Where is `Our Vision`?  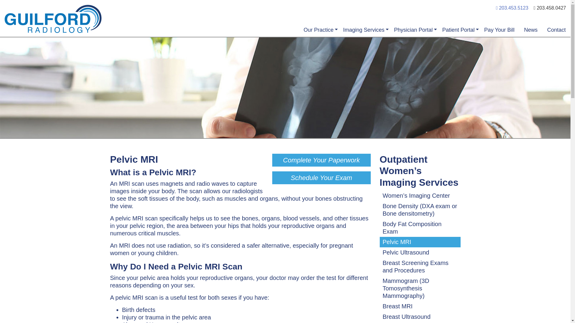
Our Vision is located at coordinates (295, 40).